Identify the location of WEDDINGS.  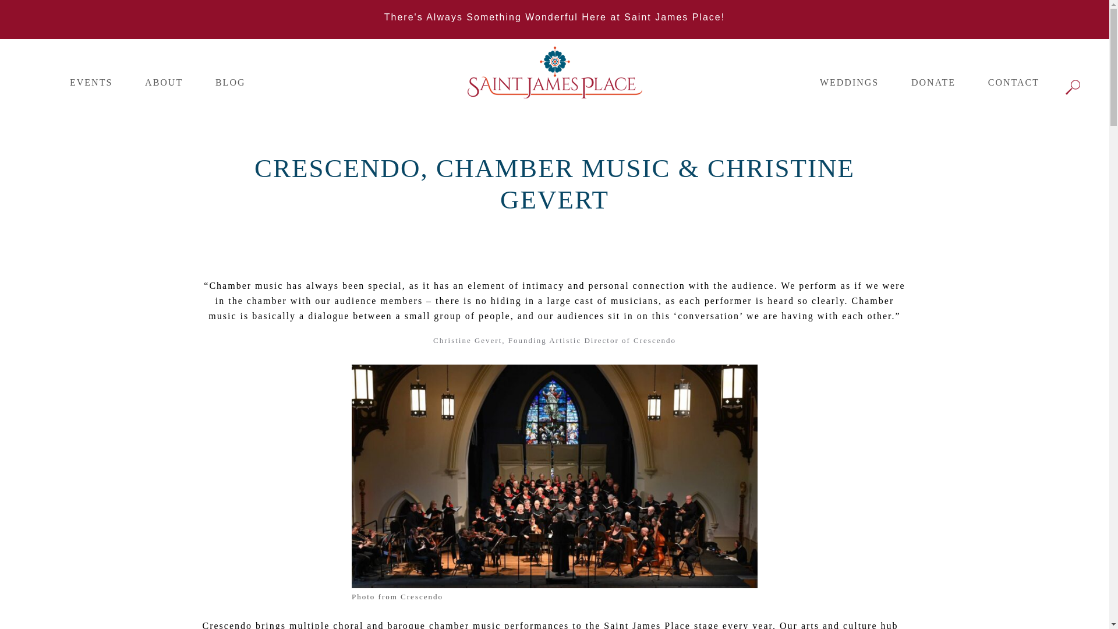
(849, 82).